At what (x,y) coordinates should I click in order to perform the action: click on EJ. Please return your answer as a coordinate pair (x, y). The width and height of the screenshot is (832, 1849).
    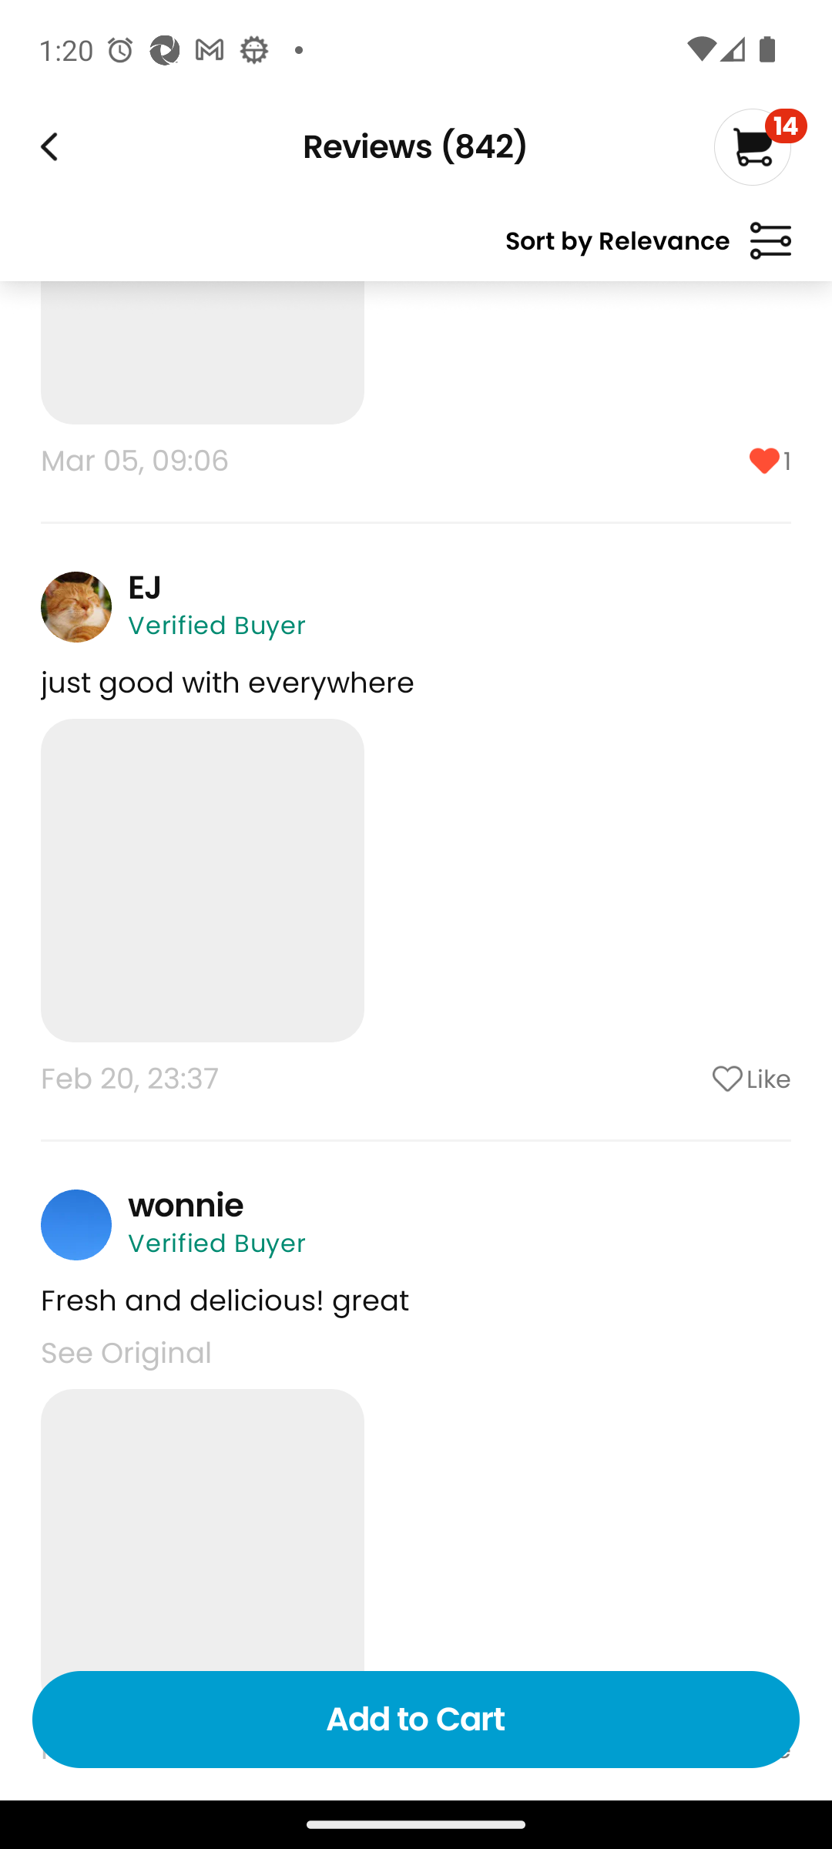
    Looking at the image, I should click on (145, 587).